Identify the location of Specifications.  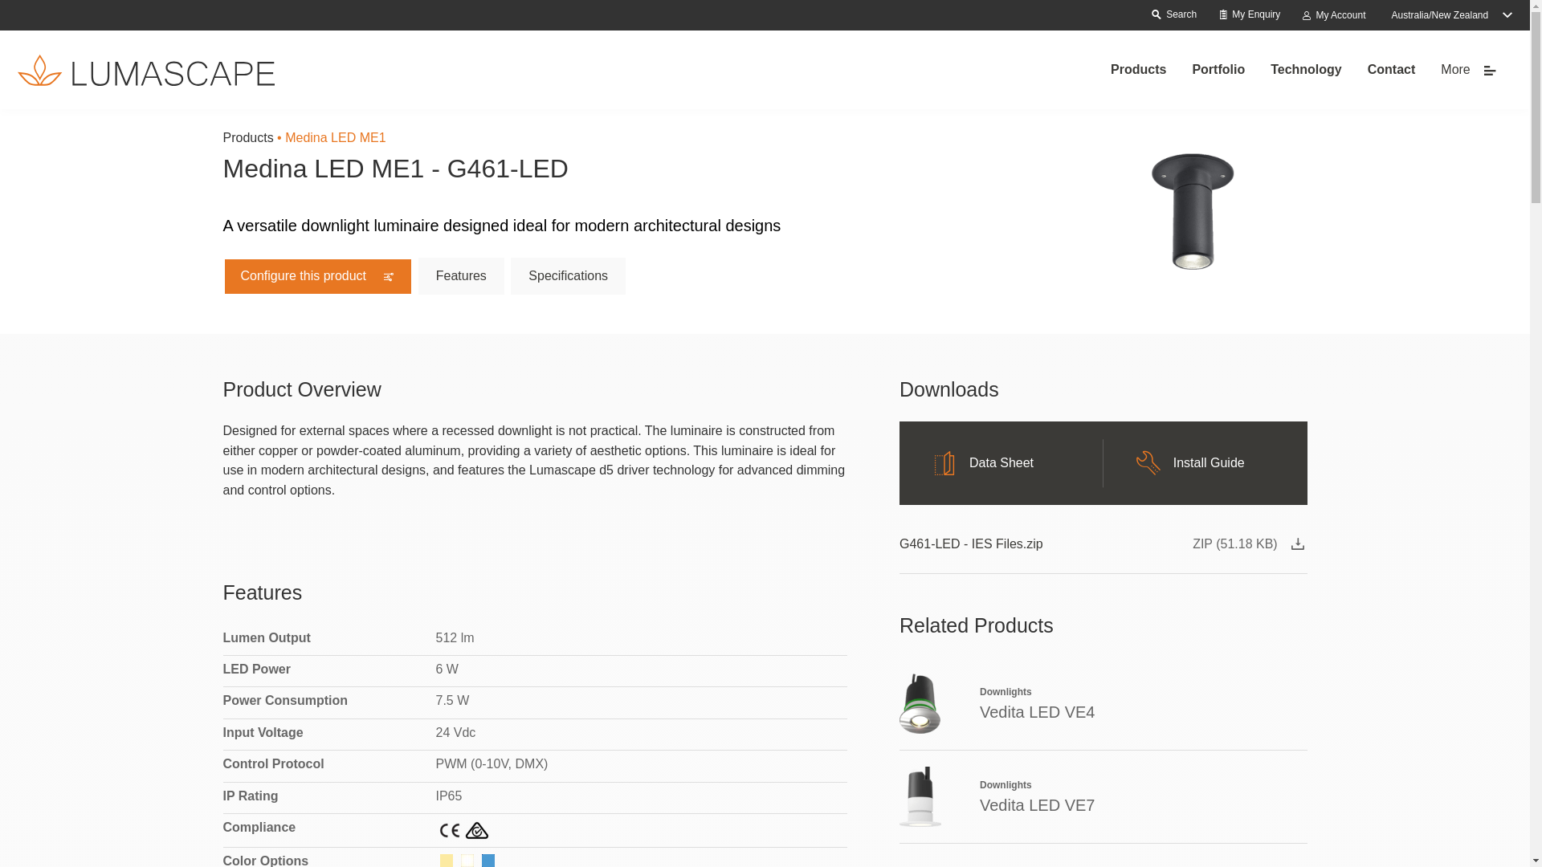
(569, 276).